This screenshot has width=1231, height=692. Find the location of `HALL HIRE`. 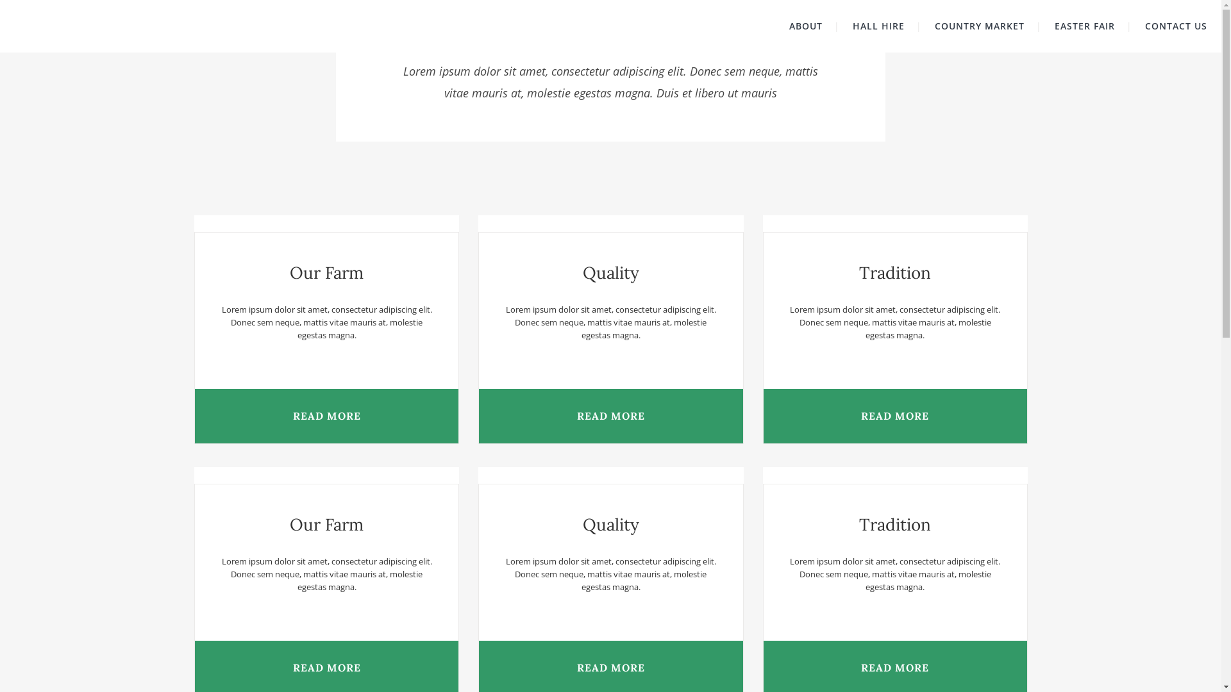

HALL HIRE is located at coordinates (878, 26).